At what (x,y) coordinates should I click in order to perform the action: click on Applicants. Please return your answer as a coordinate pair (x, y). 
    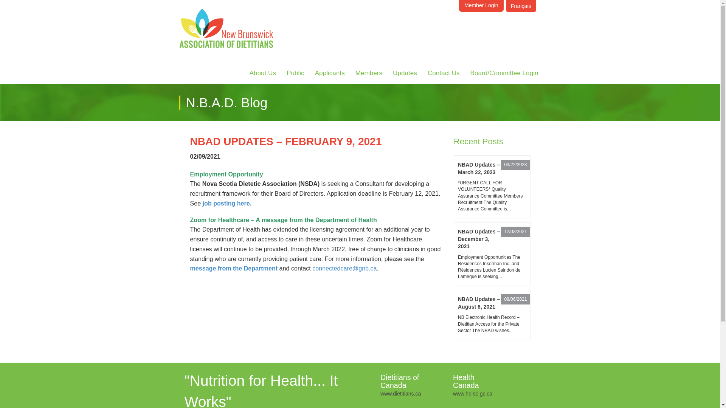
    Looking at the image, I should click on (330, 73).